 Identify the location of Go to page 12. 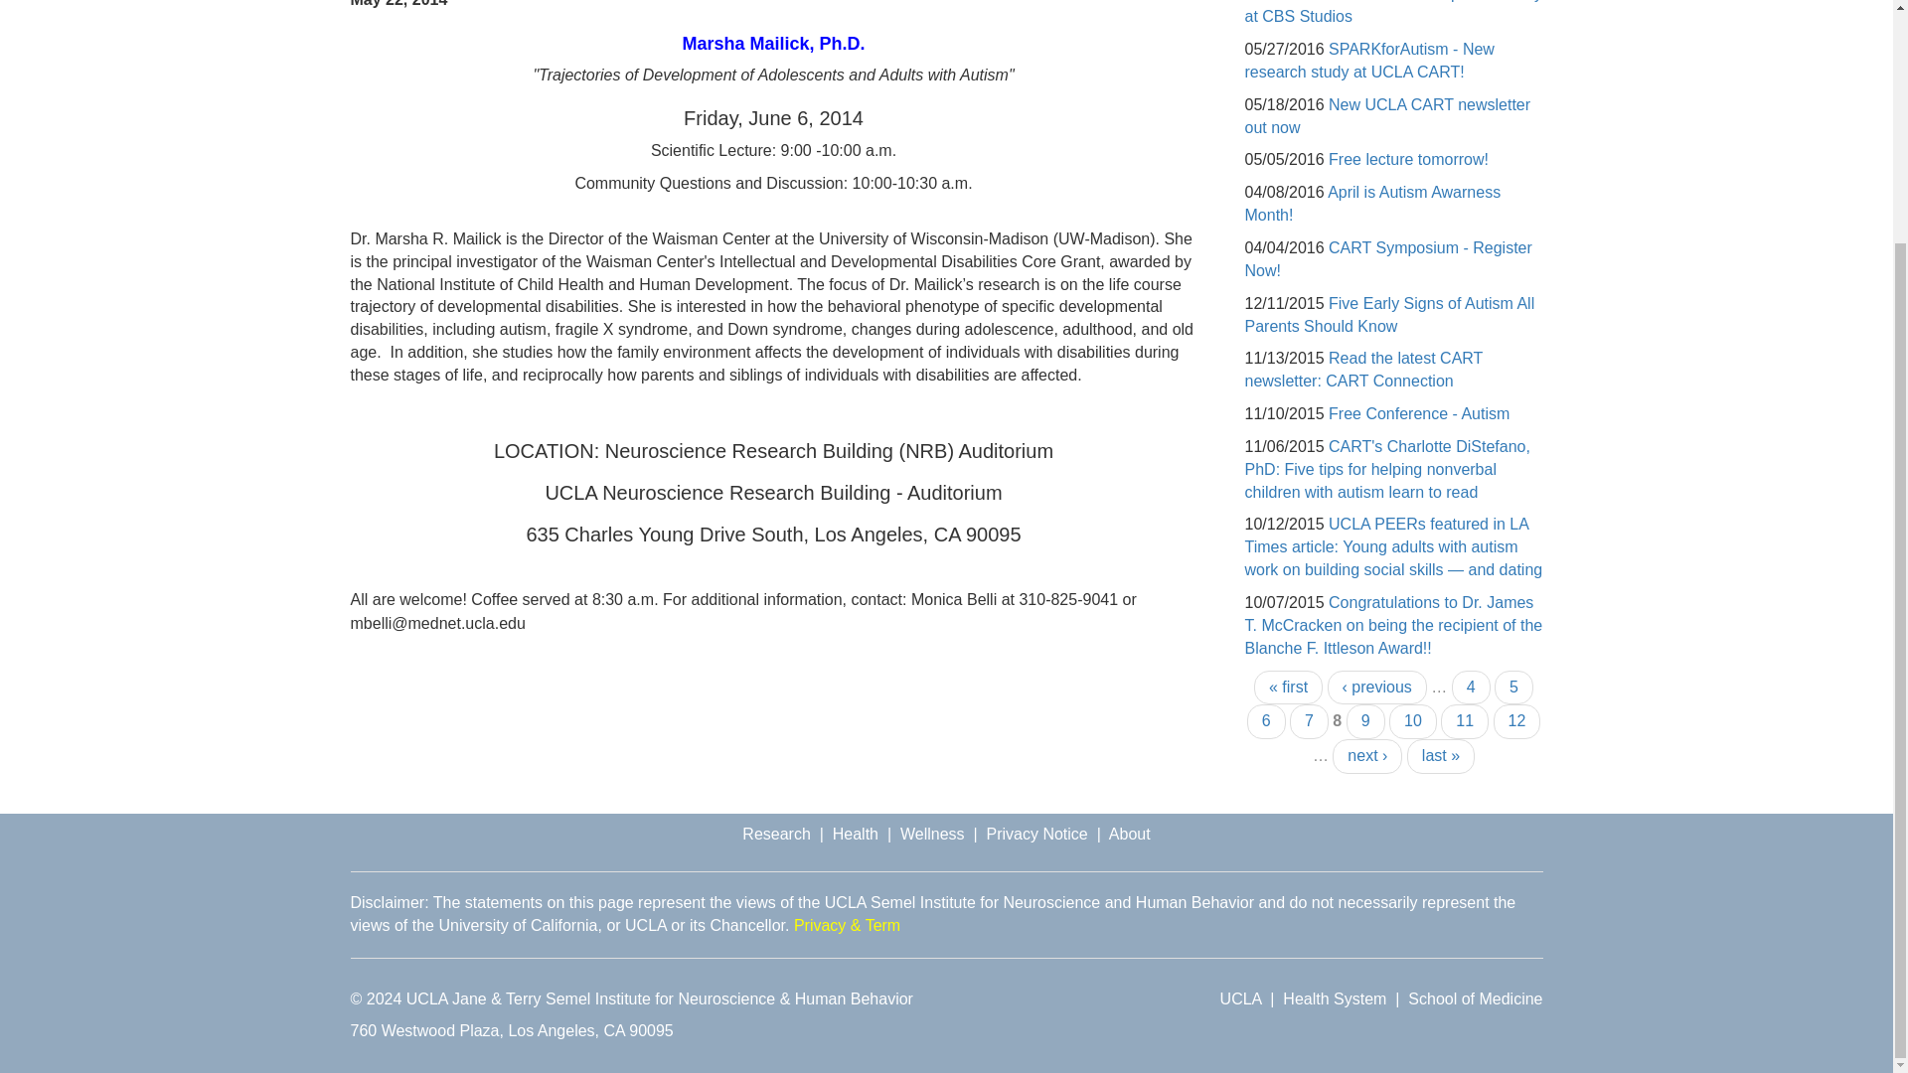
(1517, 721).